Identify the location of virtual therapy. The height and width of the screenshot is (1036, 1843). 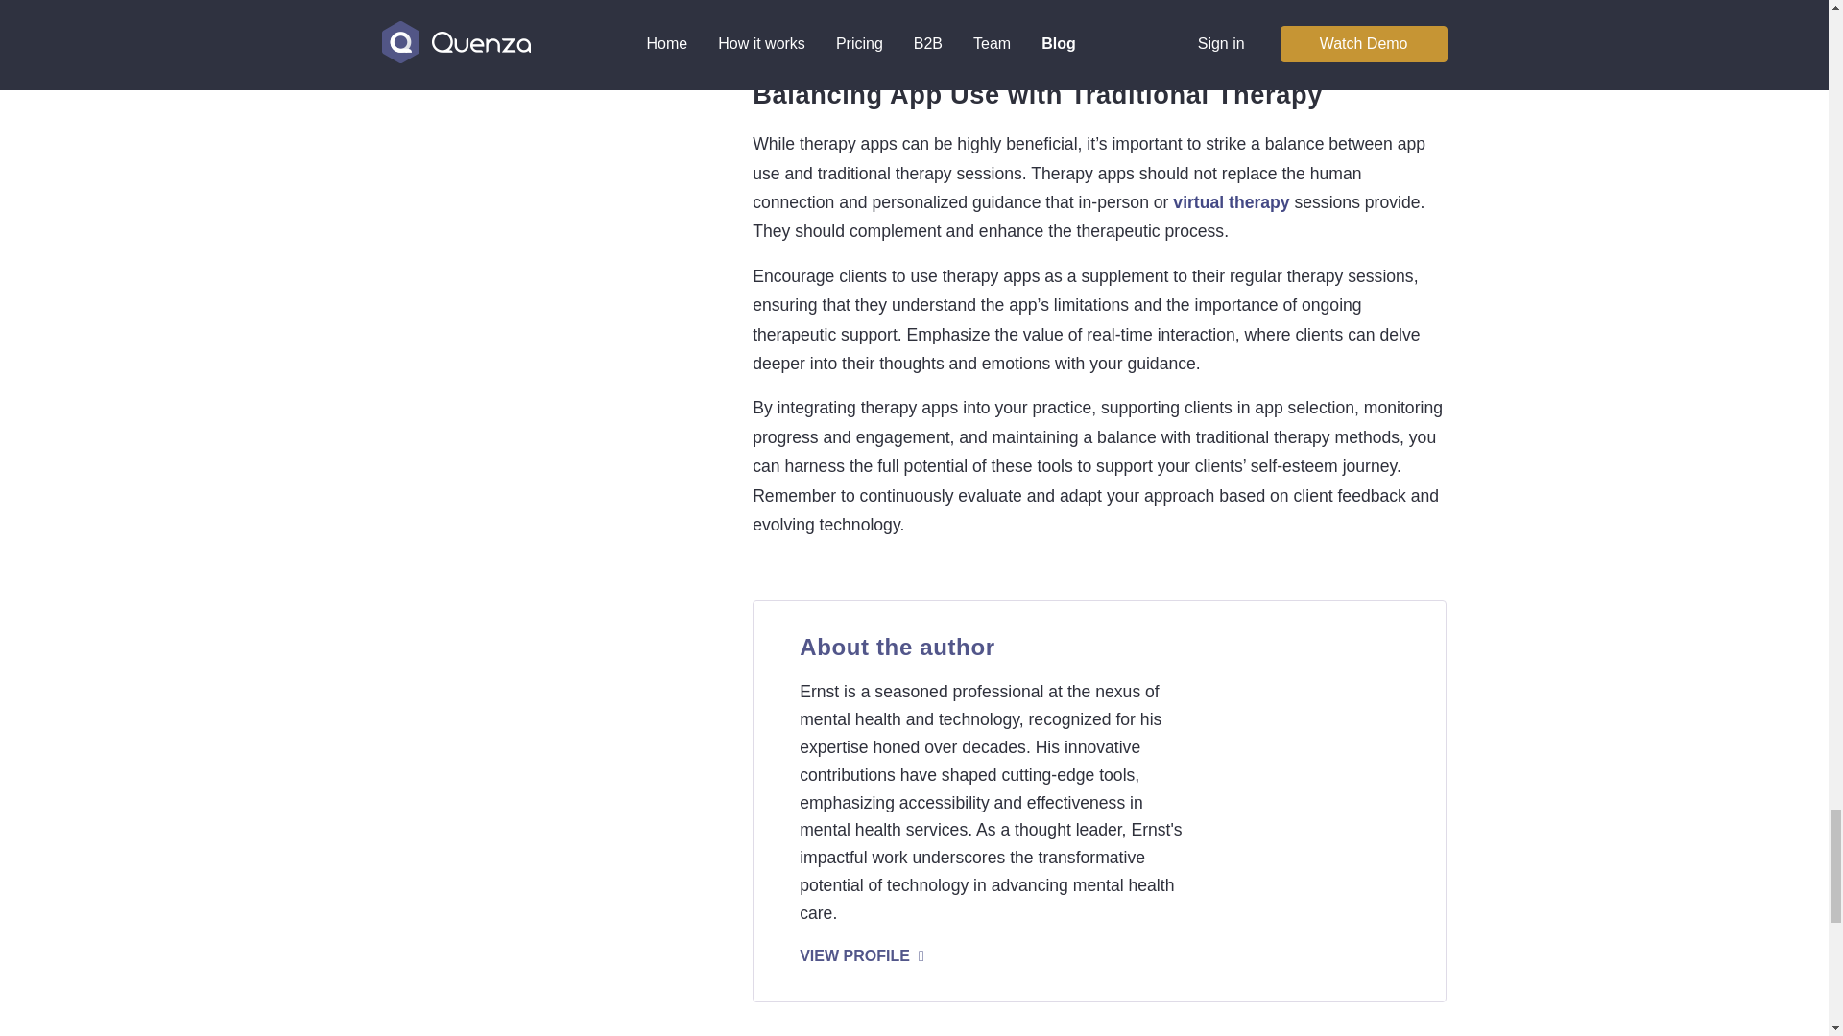
(1231, 201).